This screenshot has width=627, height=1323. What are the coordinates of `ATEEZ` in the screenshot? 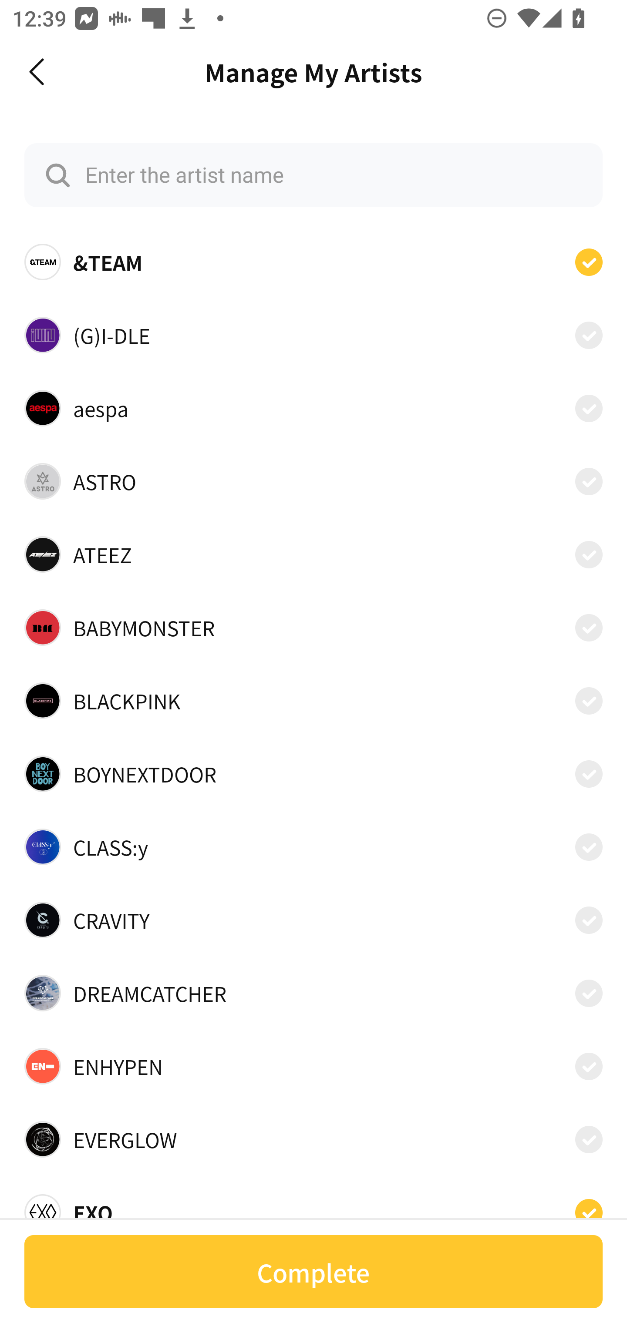 It's located at (313, 554).